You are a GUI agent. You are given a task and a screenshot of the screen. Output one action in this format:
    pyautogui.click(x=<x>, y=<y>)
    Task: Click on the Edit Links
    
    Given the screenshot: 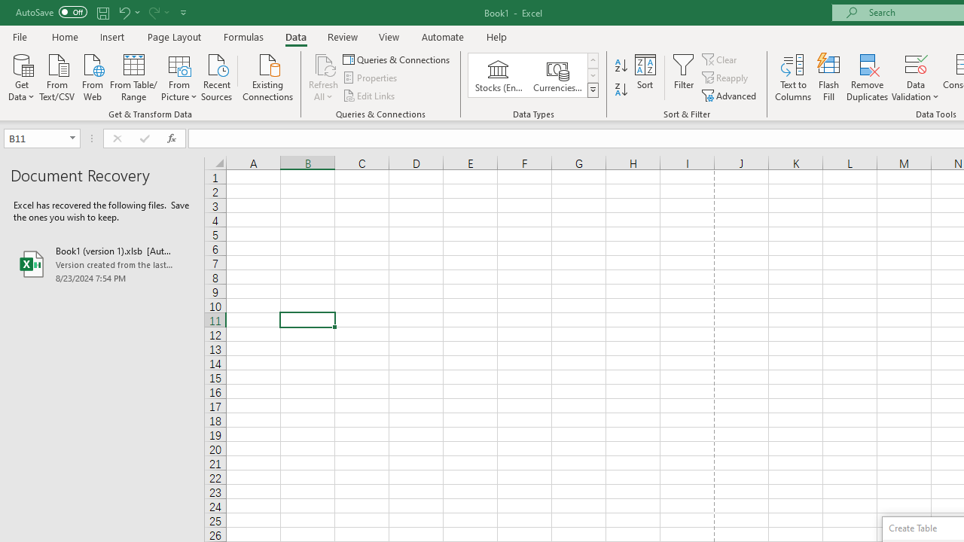 What is the action you would take?
    pyautogui.click(x=370, y=95)
    